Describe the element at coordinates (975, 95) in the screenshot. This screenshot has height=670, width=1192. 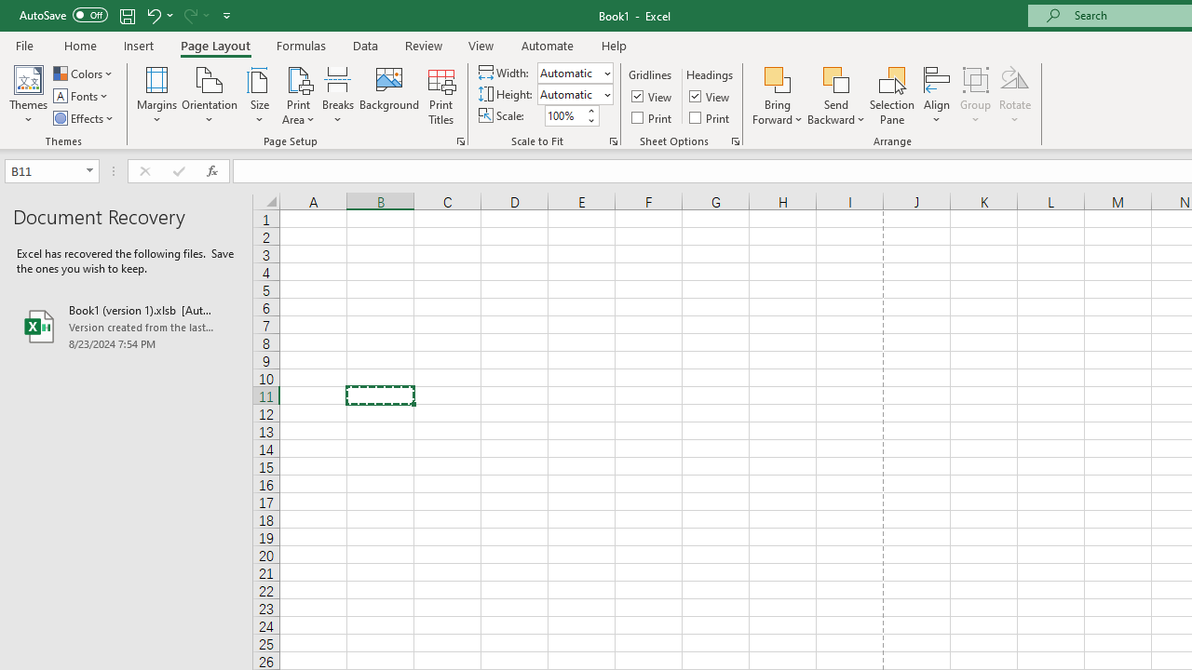
I see `Group` at that location.